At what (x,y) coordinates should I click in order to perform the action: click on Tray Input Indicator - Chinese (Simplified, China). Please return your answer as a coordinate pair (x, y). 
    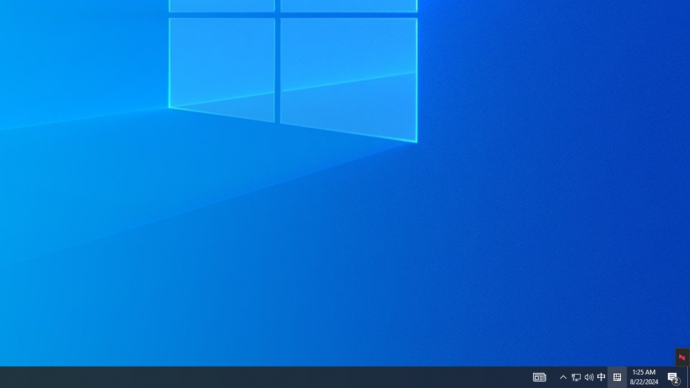
    Looking at the image, I should click on (617, 377).